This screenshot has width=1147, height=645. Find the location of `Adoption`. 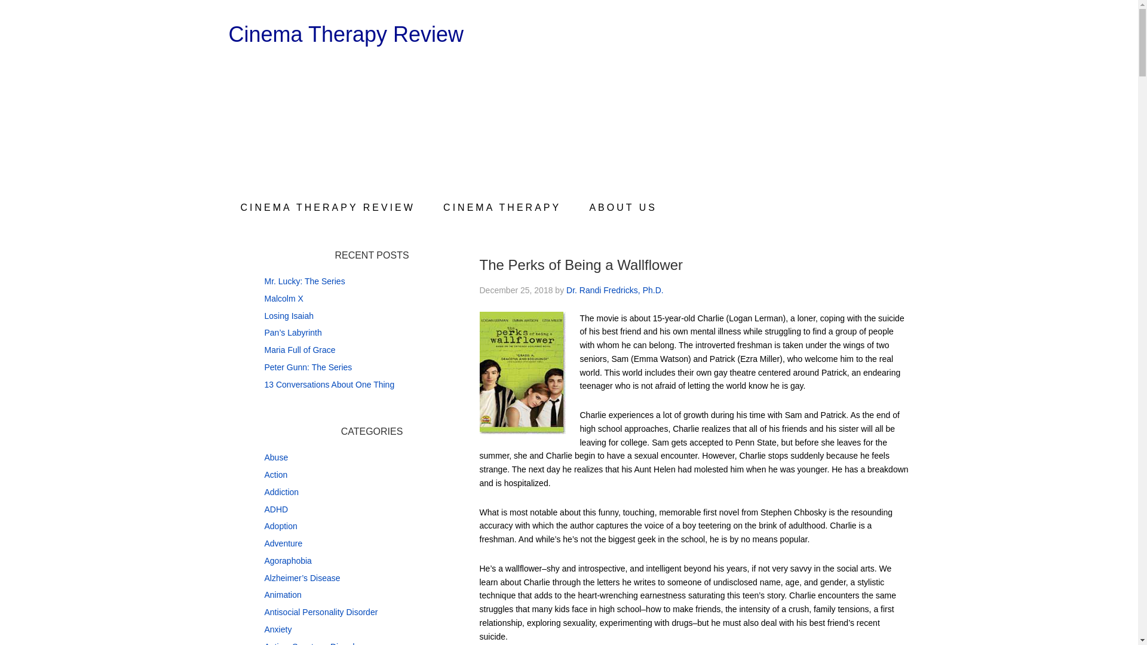

Adoption is located at coordinates (280, 526).